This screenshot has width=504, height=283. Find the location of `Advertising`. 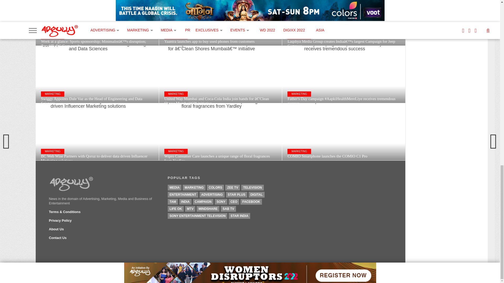

Advertising is located at coordinates (212, 194).